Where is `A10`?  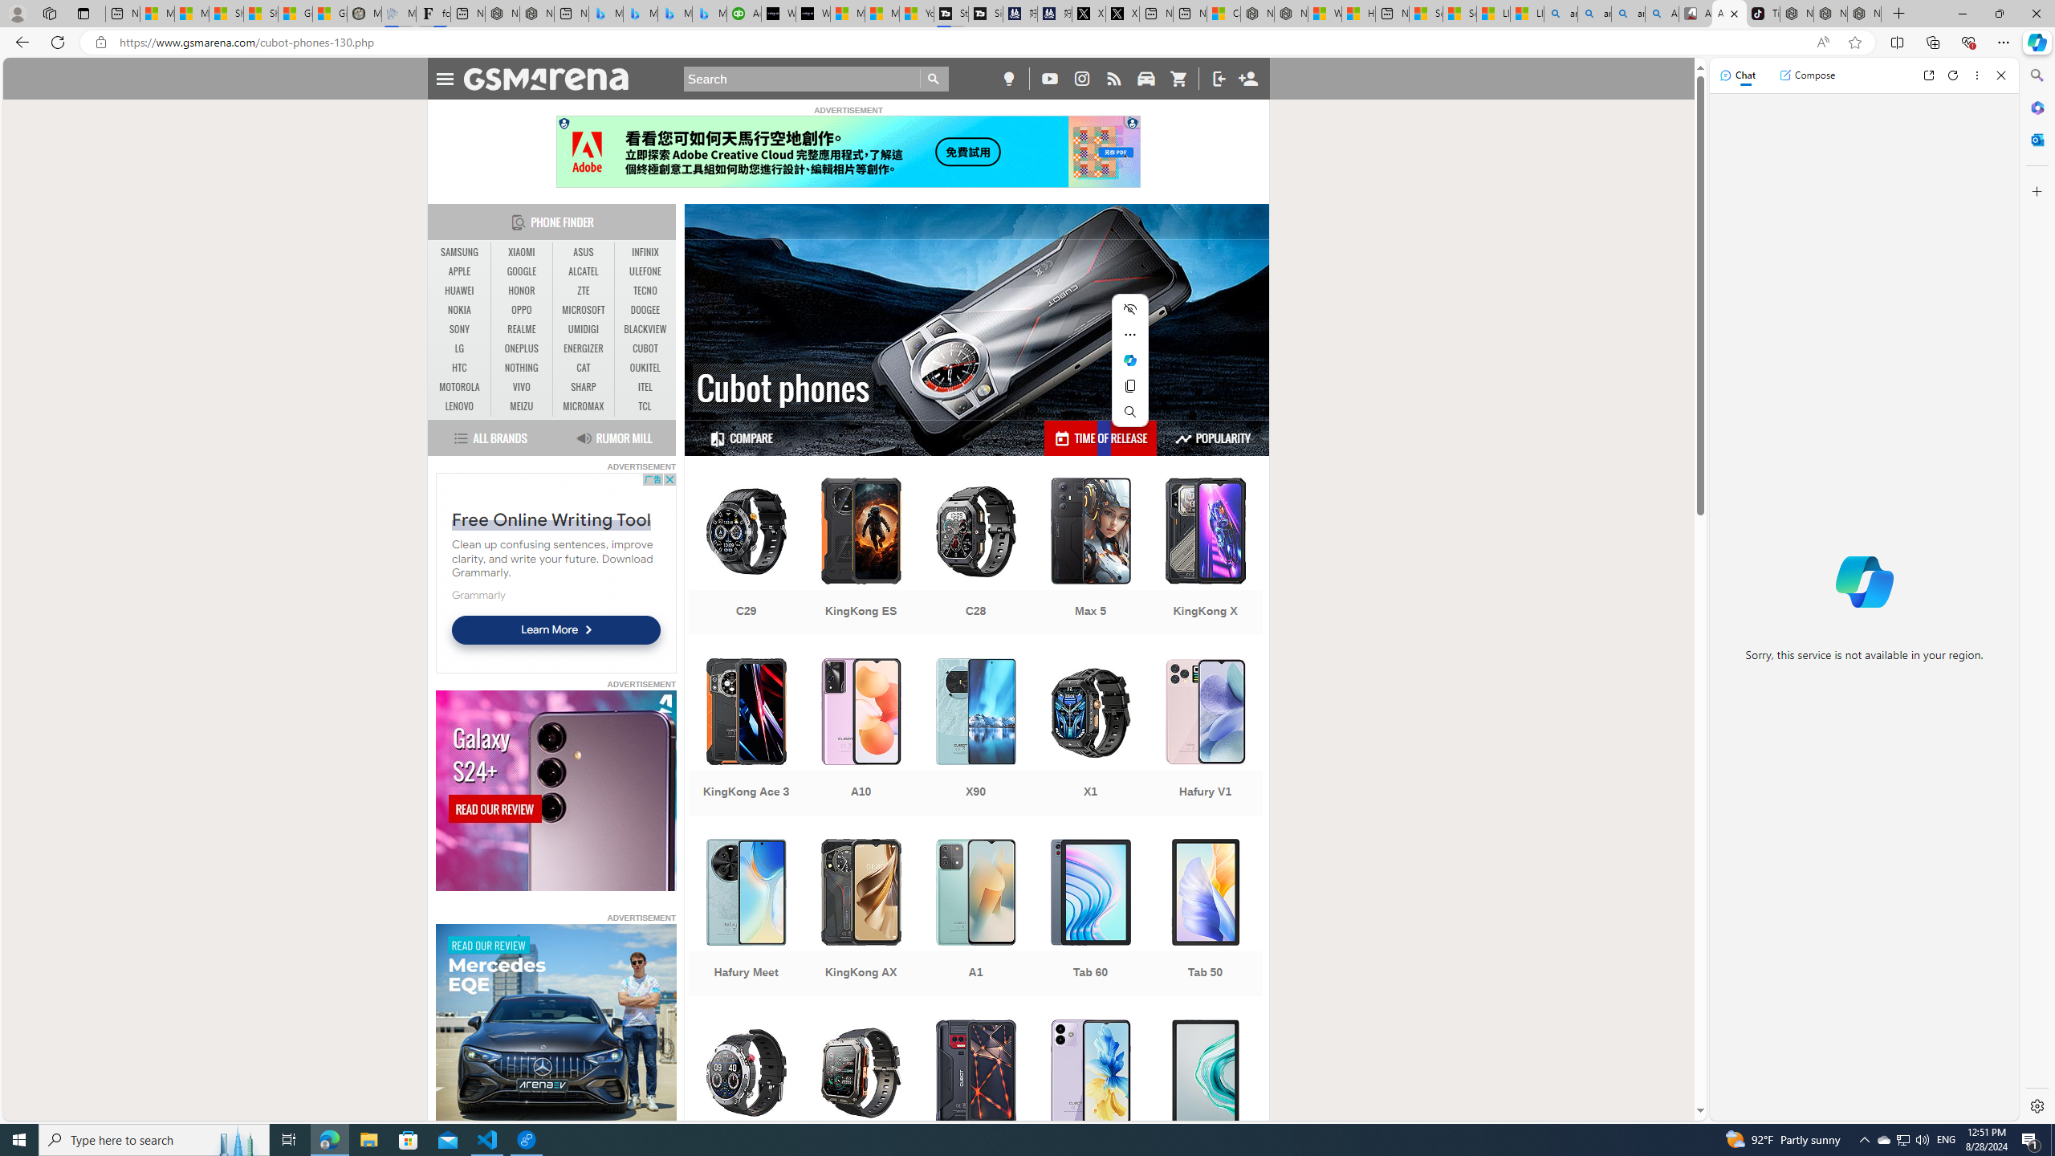 A10 is located at coordinates (861, 739).